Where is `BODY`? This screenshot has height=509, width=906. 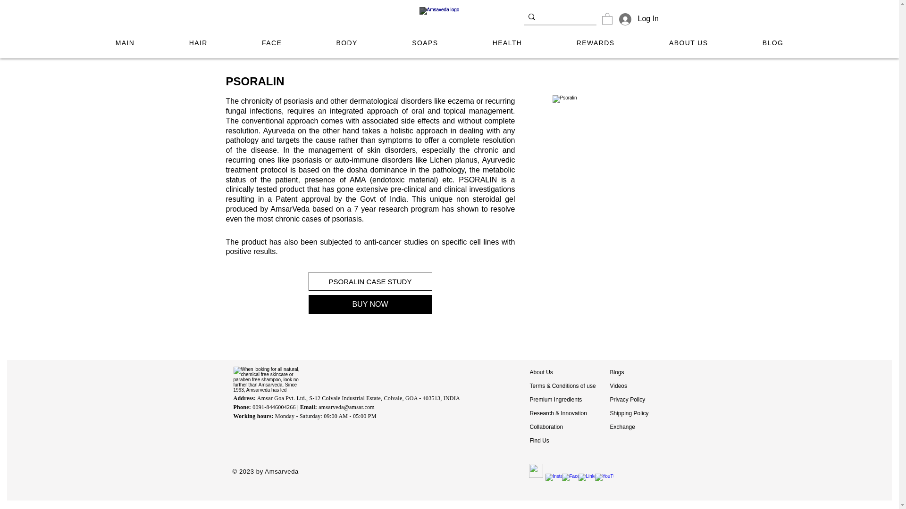 BODY is located at coordinates (347, 43).